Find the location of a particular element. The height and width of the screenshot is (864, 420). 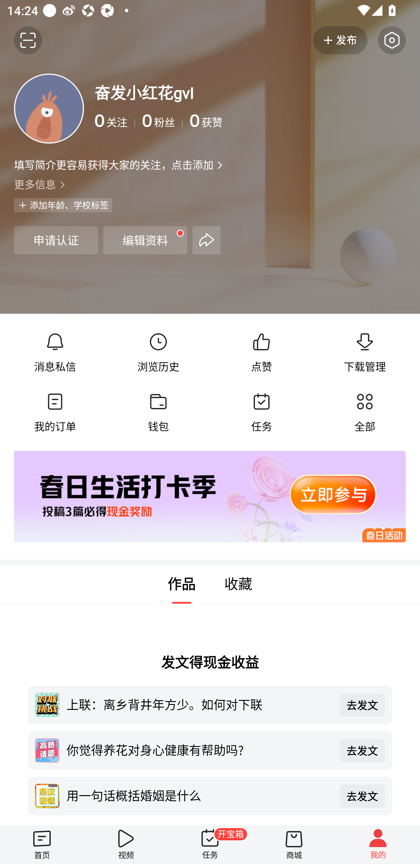

扫一扫 is located at coordinates (28, 40).